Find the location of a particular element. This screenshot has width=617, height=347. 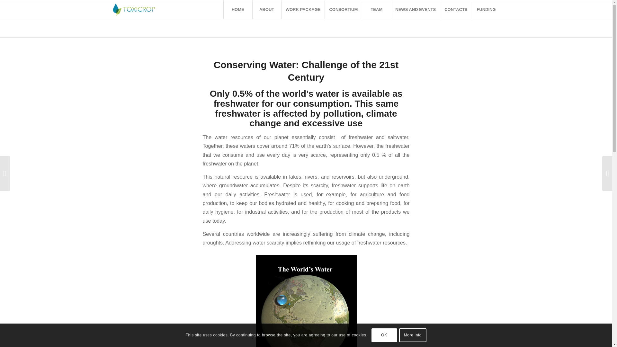

NEWS AND EVENTS is located at coordinates (415, 10).